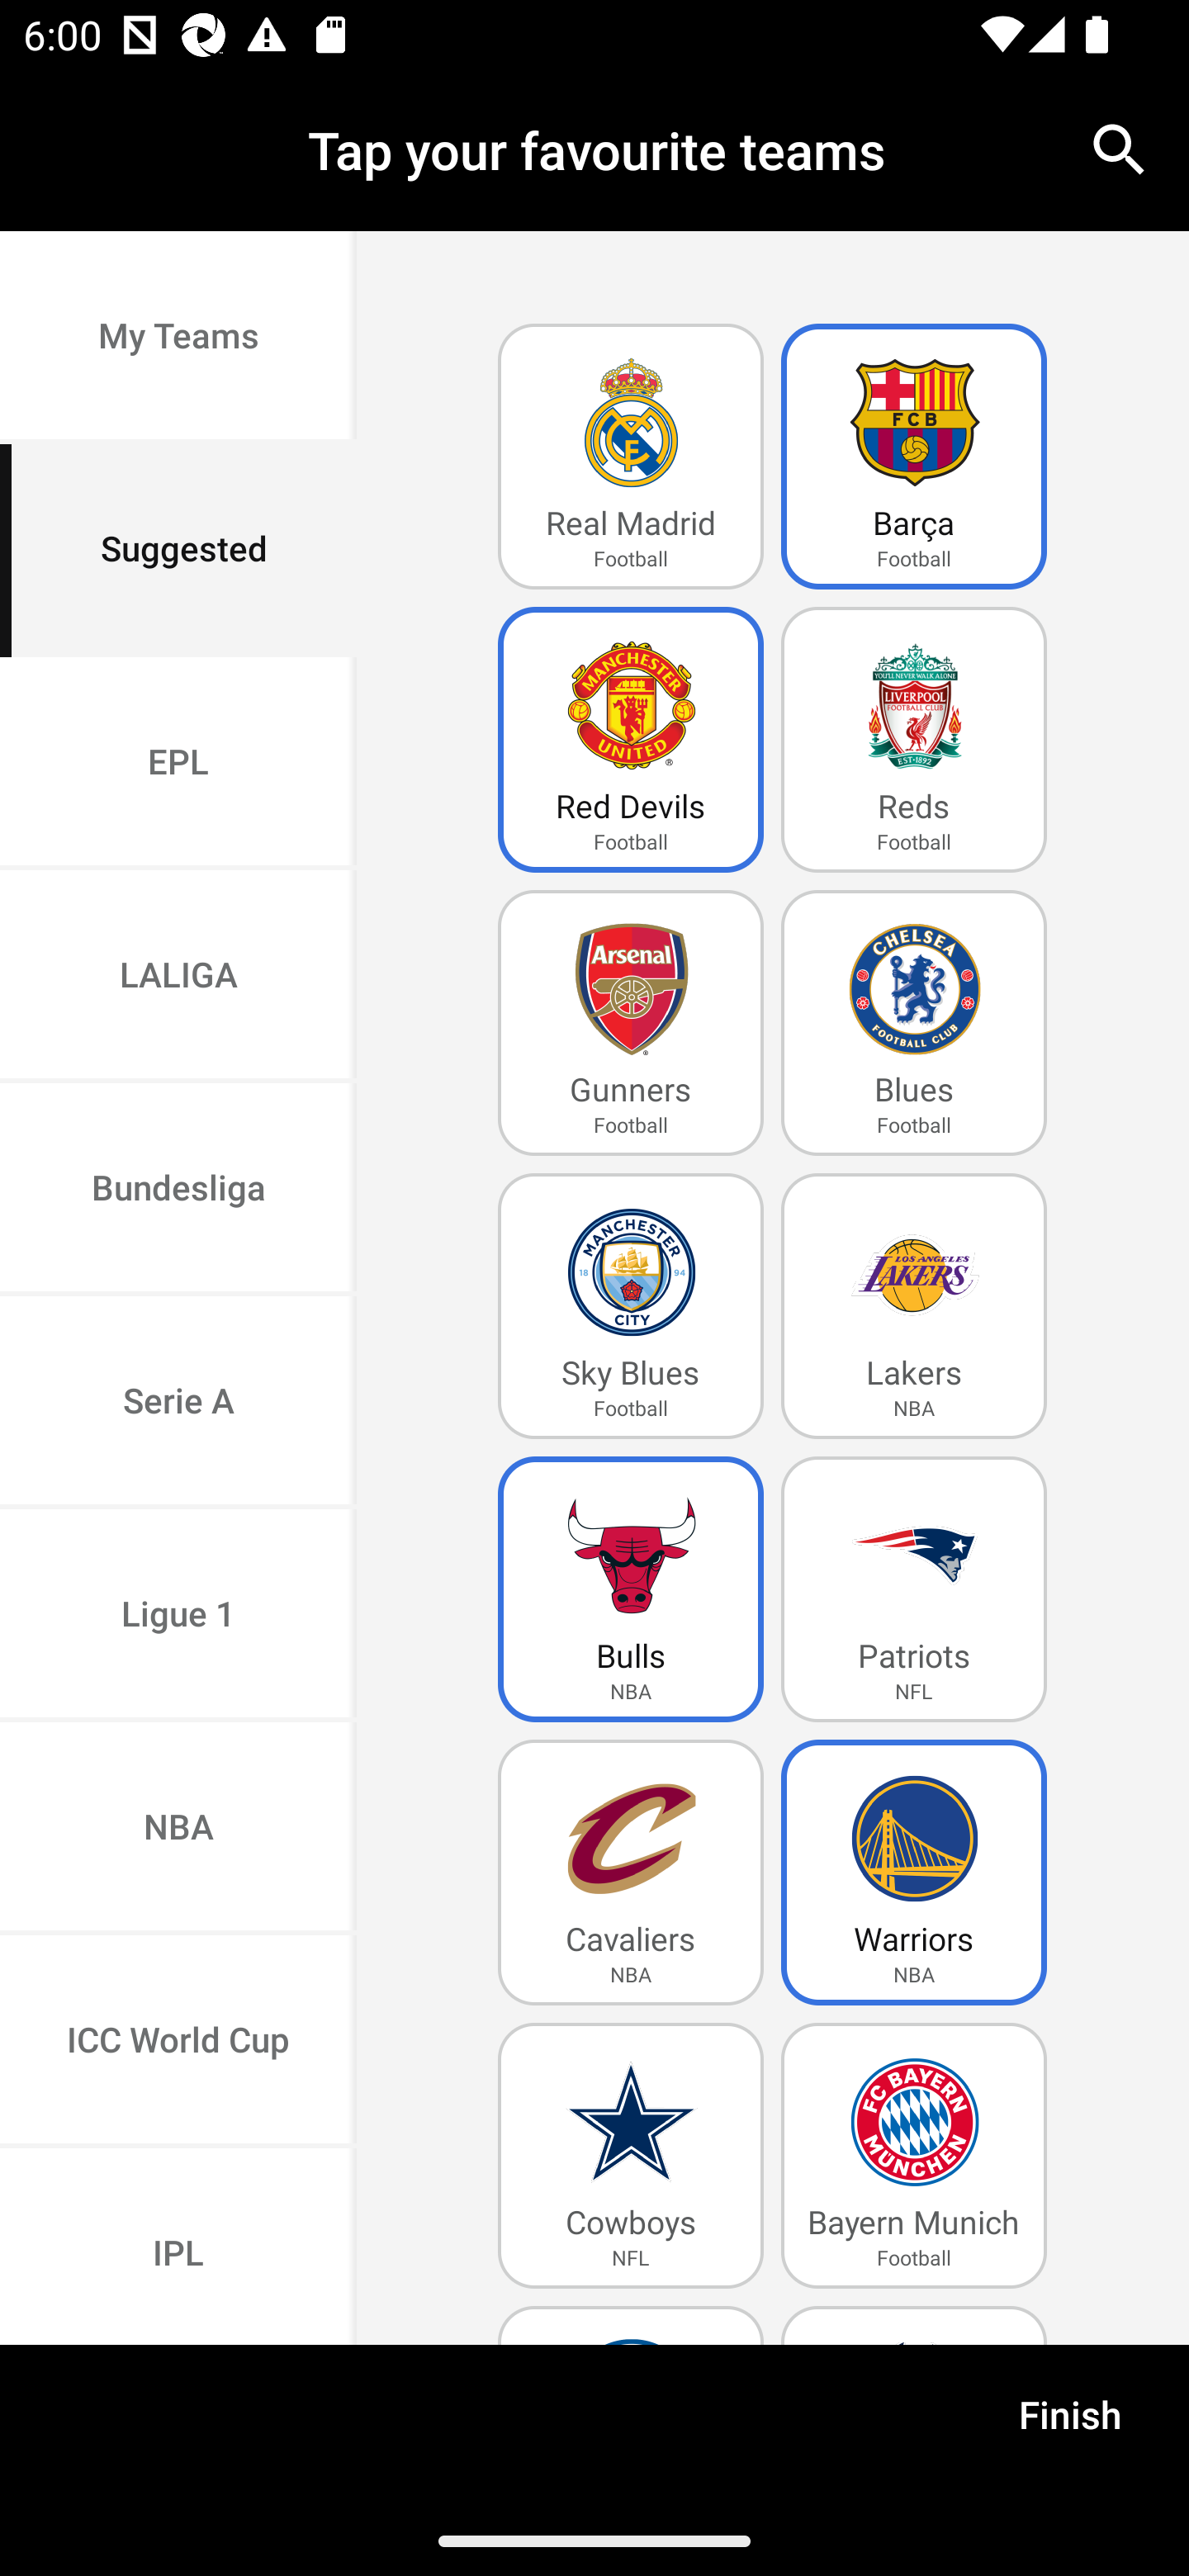  Describe the element at coordinates (631, 457) in the screenshot. I see `Real Madrid Real Madrid Football` at that location.